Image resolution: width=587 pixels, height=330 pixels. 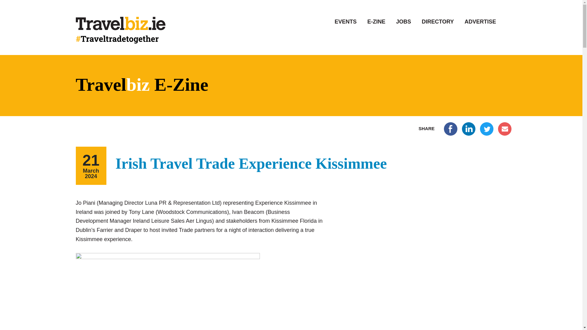 I want to click on Events, so click(x=345, y=22).